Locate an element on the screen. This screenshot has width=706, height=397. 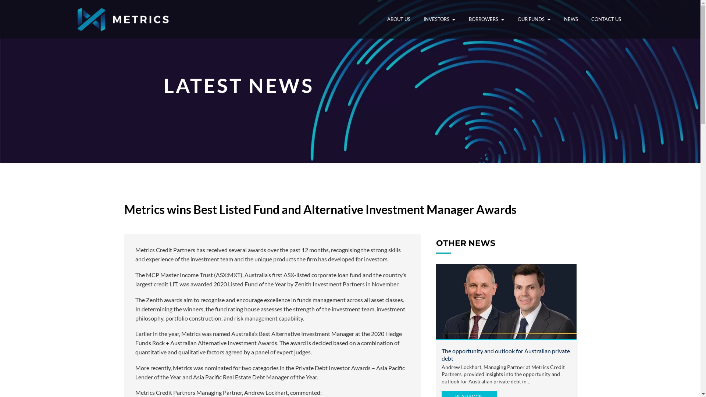
OUR FUNDS is located at coordinates (534, 19).